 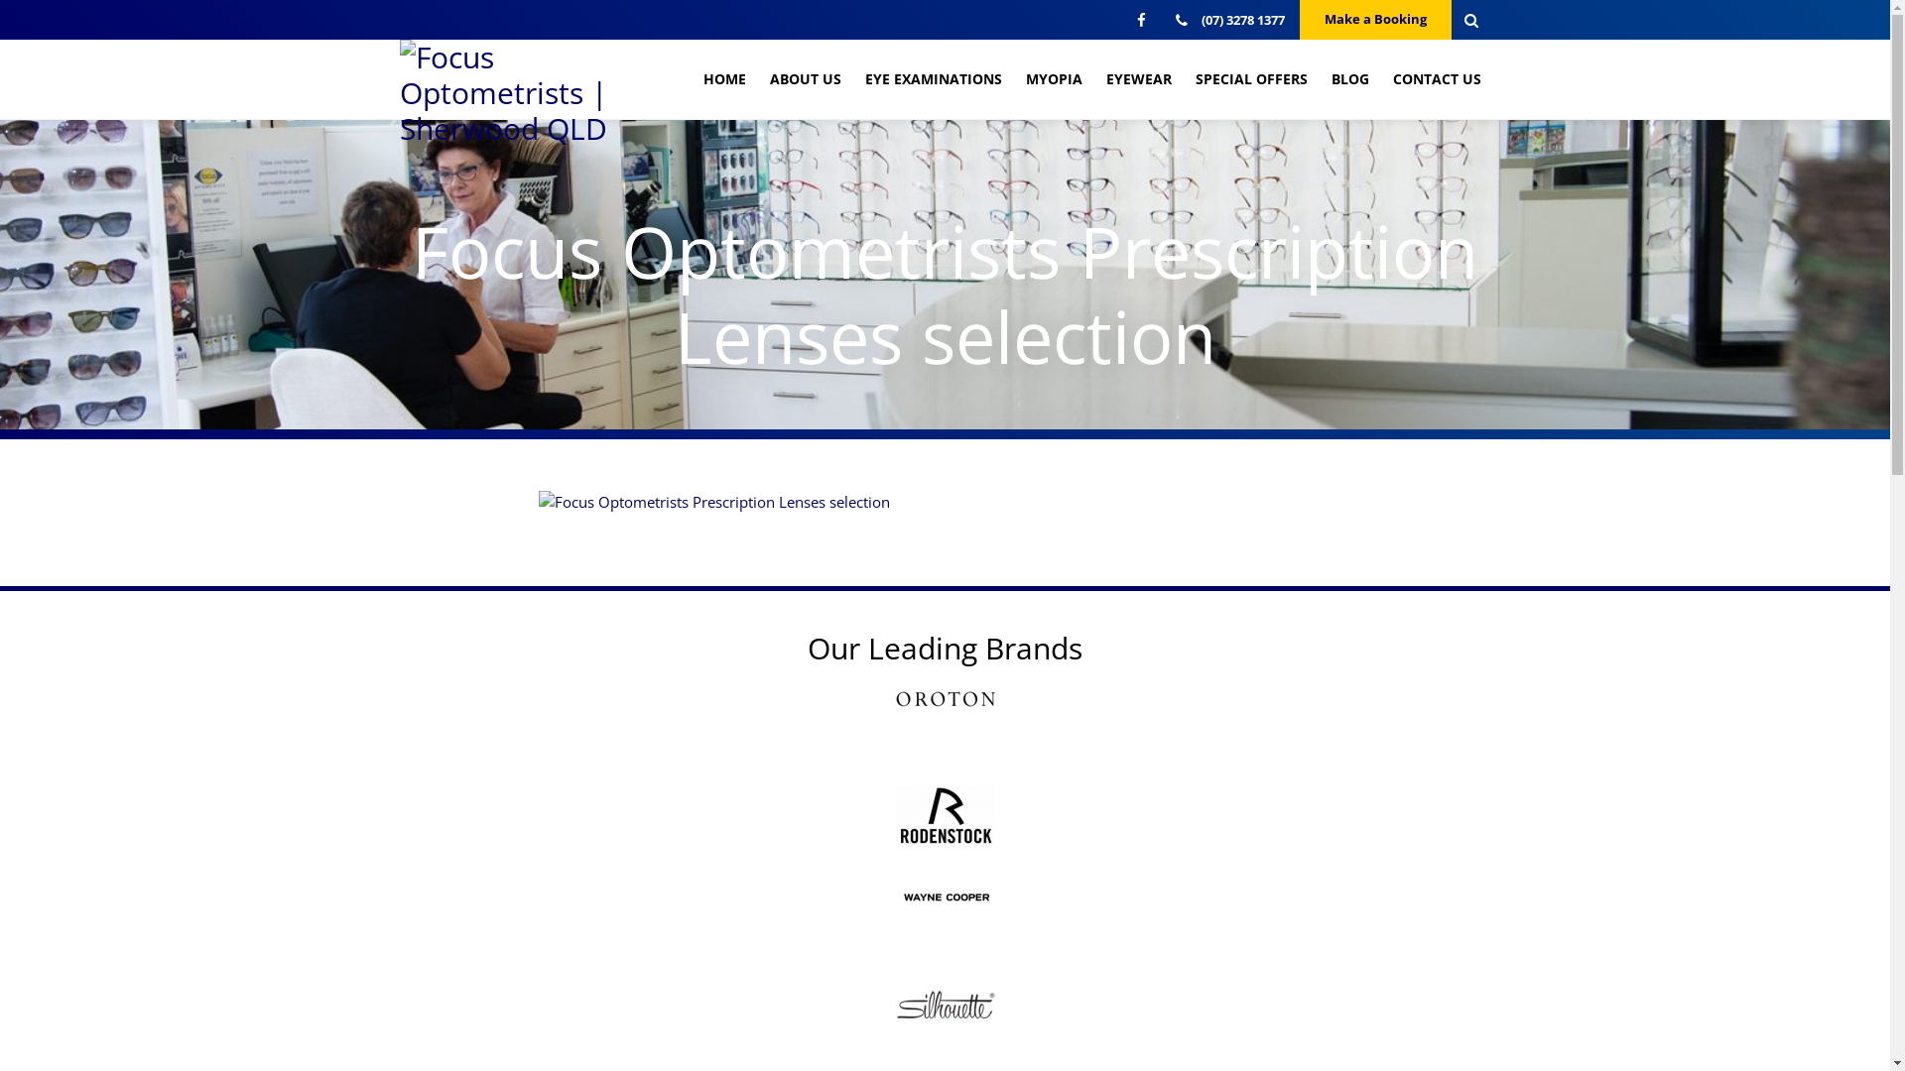 I want to click on EYE EXAMINATIONS, so click(x=934, y=79).